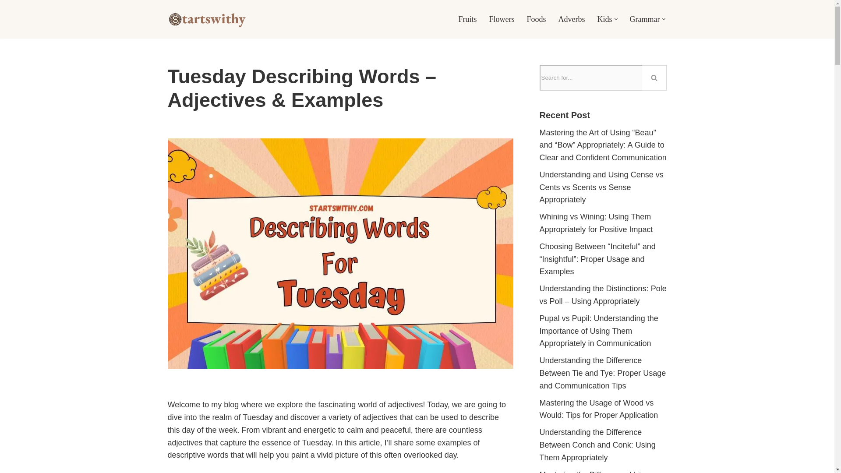 This screenshot has height=473, width=841. I want to click on Flowers, so click(501, 19).